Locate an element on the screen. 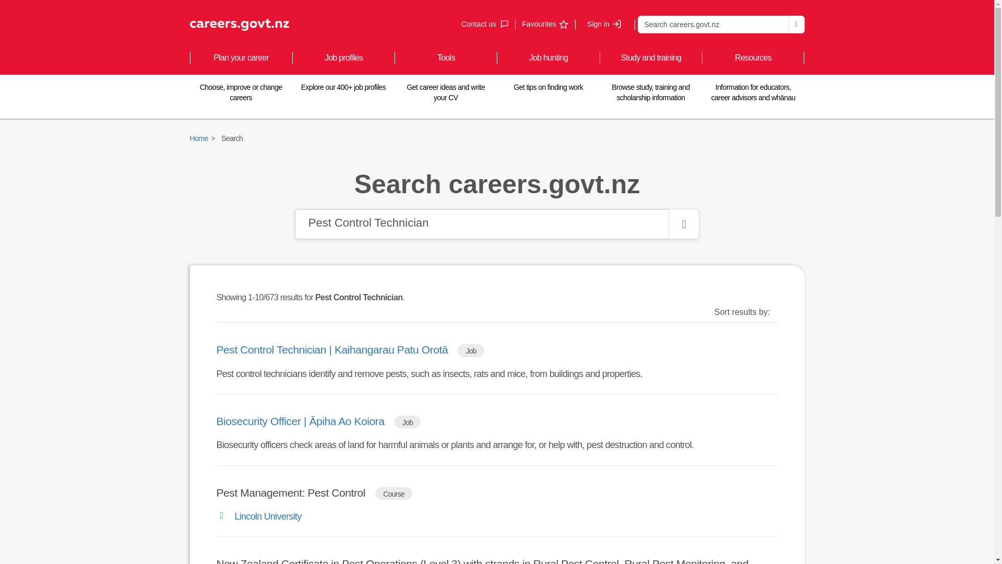  Favourites is located at coordinates (544, 24).